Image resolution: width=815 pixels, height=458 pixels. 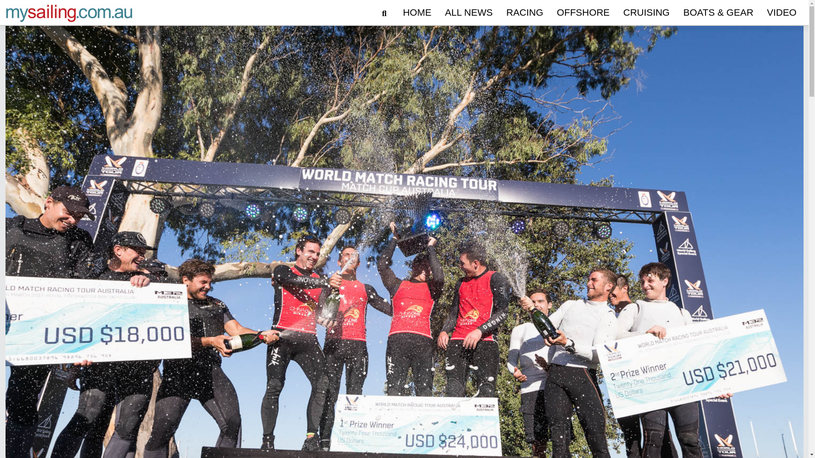 I want to click on Video, so click(x=782, y=13).